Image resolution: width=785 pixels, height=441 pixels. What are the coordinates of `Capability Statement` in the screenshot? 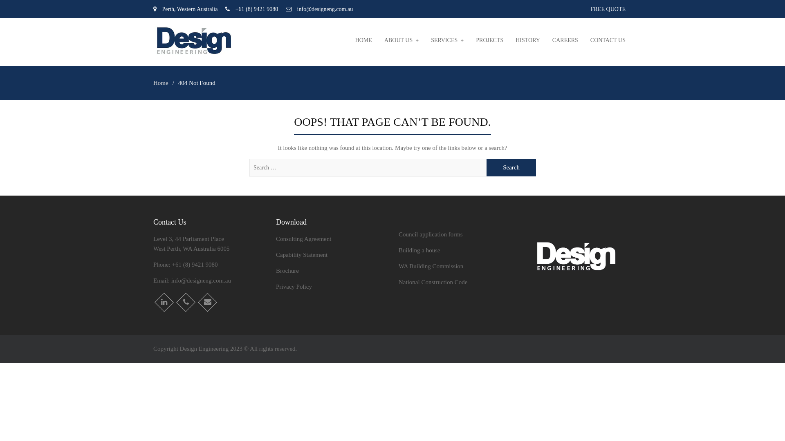 It's located at (302, 255).